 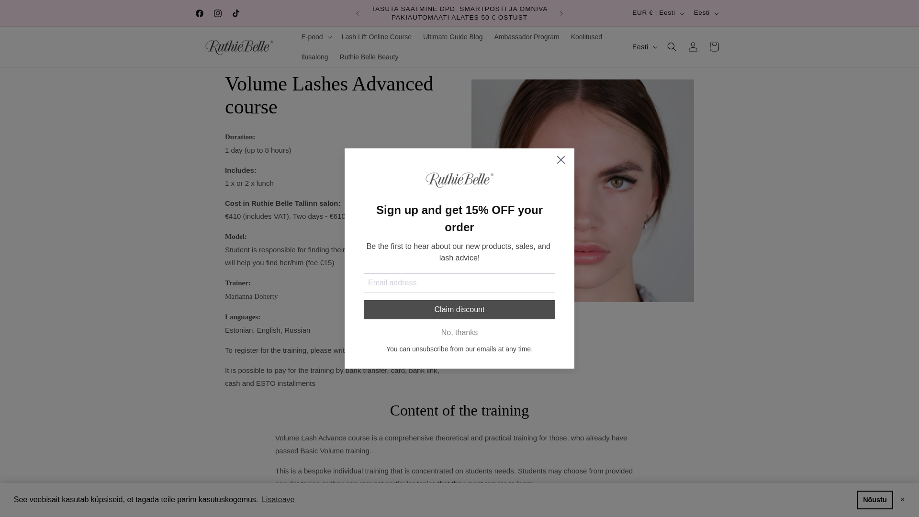 I want to click on TikTok, so click(x=236, y=13).